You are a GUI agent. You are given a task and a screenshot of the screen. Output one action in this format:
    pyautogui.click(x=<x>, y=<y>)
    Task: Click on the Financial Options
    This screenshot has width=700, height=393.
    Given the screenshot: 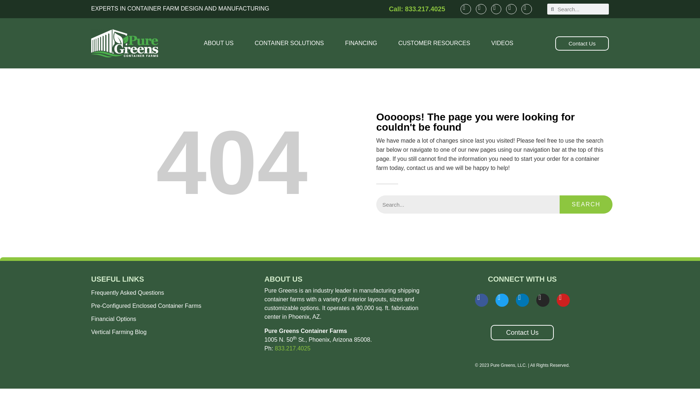 What is the action you would take?
    pyautogui.click(x=174, y=319)
    